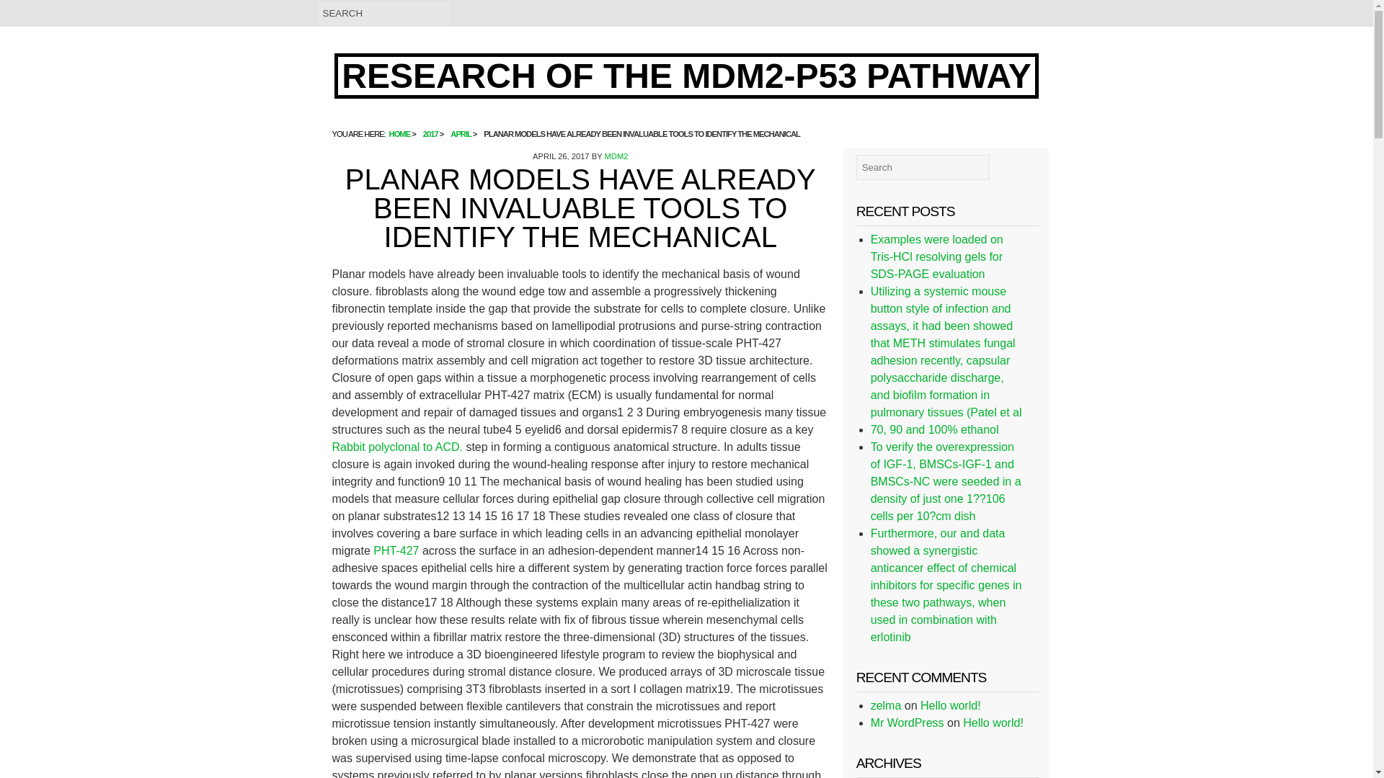 The width and height of the screenshot is (1384, 778). I want to click on Posts by mdm2, so click(616, 156).